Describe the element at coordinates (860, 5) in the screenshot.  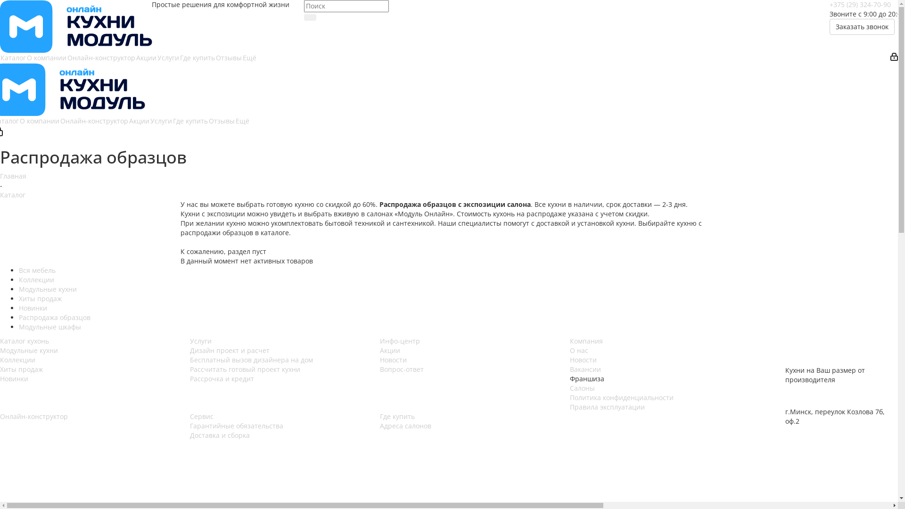
I see `+375 (29) 324-70-90` at that location.